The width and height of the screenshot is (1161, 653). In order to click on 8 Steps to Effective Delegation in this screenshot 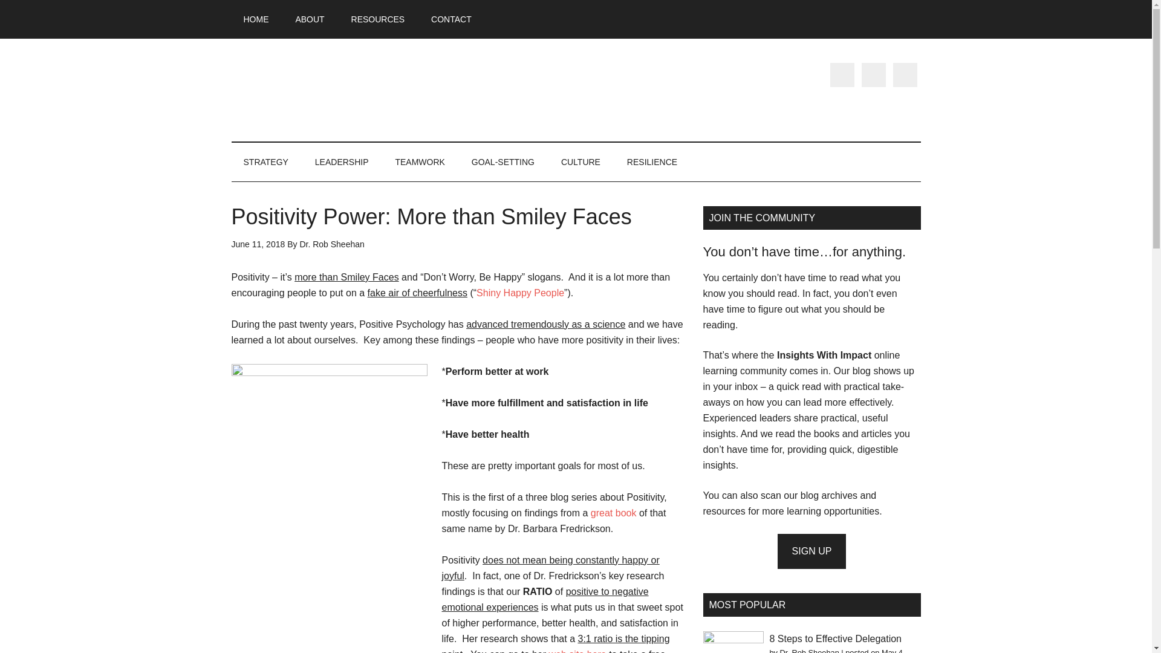, I will do `click(835, 638)`.